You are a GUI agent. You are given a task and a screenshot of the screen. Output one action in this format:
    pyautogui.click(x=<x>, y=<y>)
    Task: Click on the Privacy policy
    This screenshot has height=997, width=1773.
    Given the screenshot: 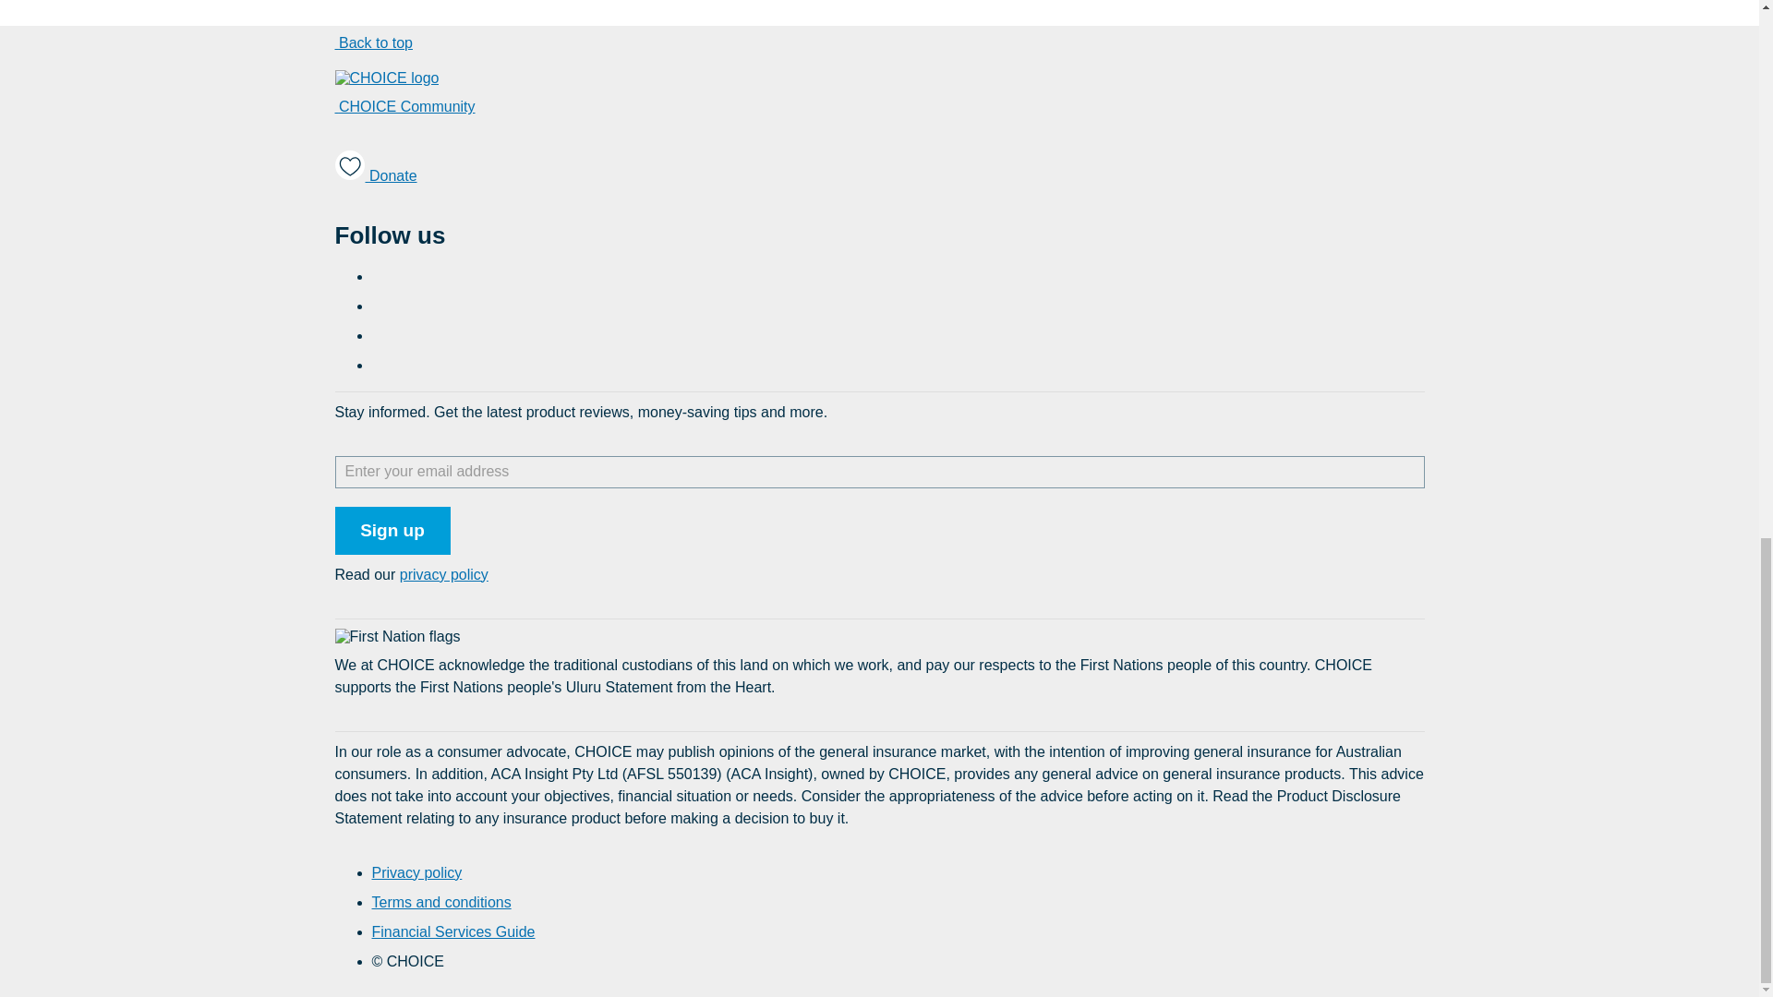 What is the action you would take?
    pyautogui.click(x=416, y=872)
    